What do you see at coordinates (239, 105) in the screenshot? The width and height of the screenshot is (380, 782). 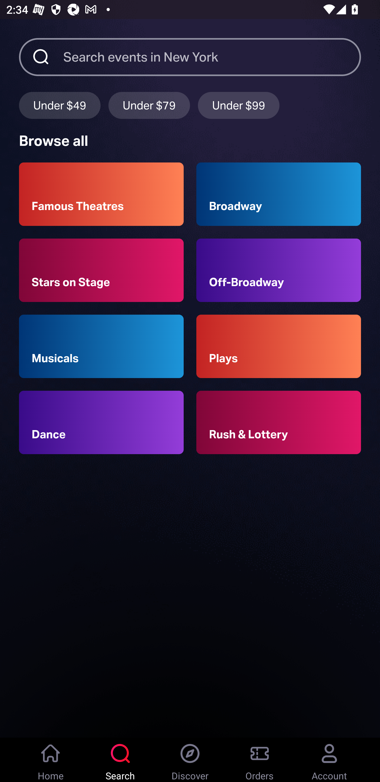 I see `Under $99` at bounding box center [239, 105].